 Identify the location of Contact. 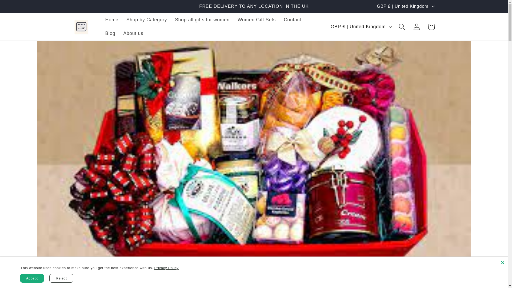
(292, 20).